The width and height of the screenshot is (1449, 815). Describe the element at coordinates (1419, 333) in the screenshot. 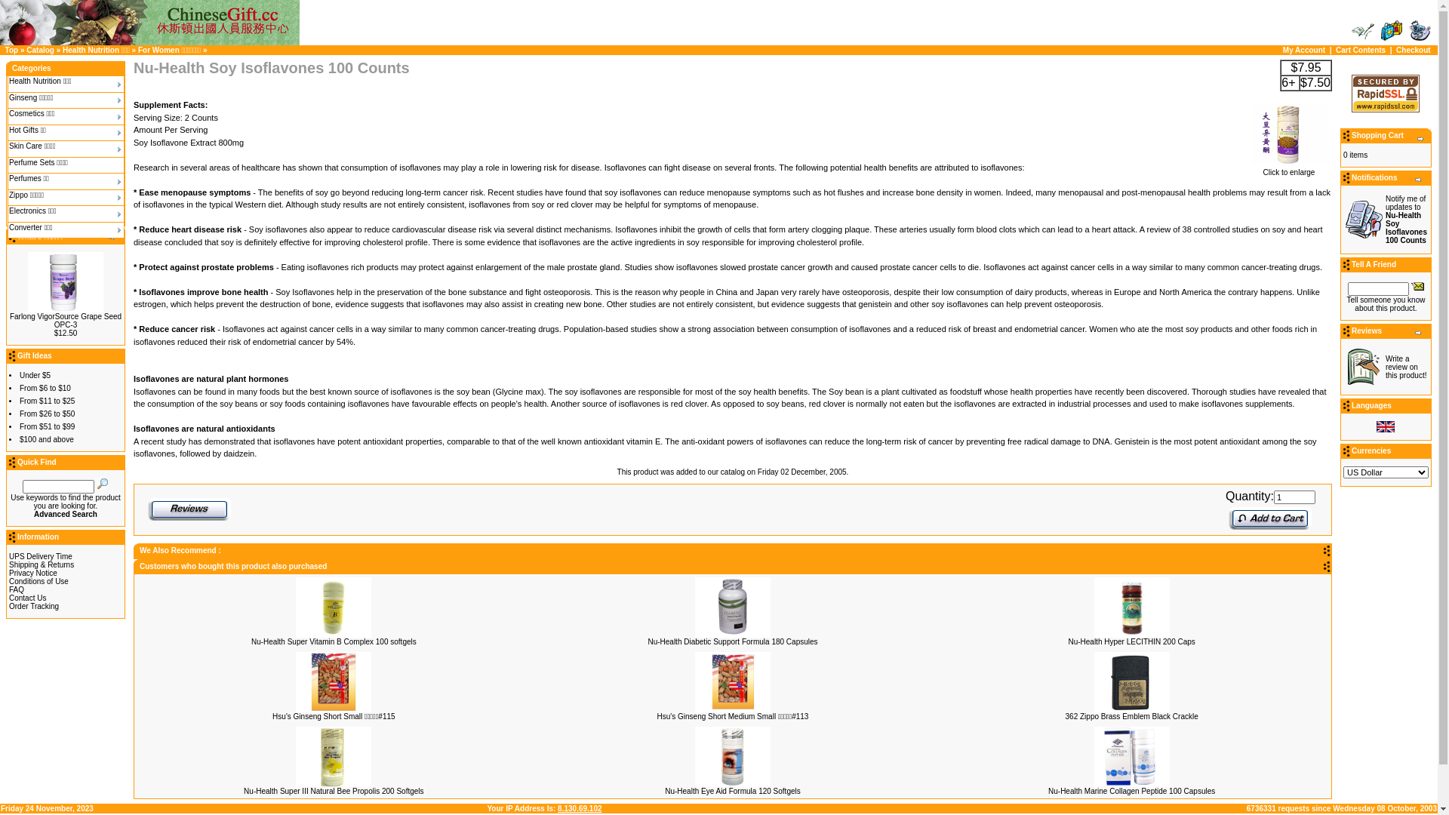

I see ` more ` at that location.